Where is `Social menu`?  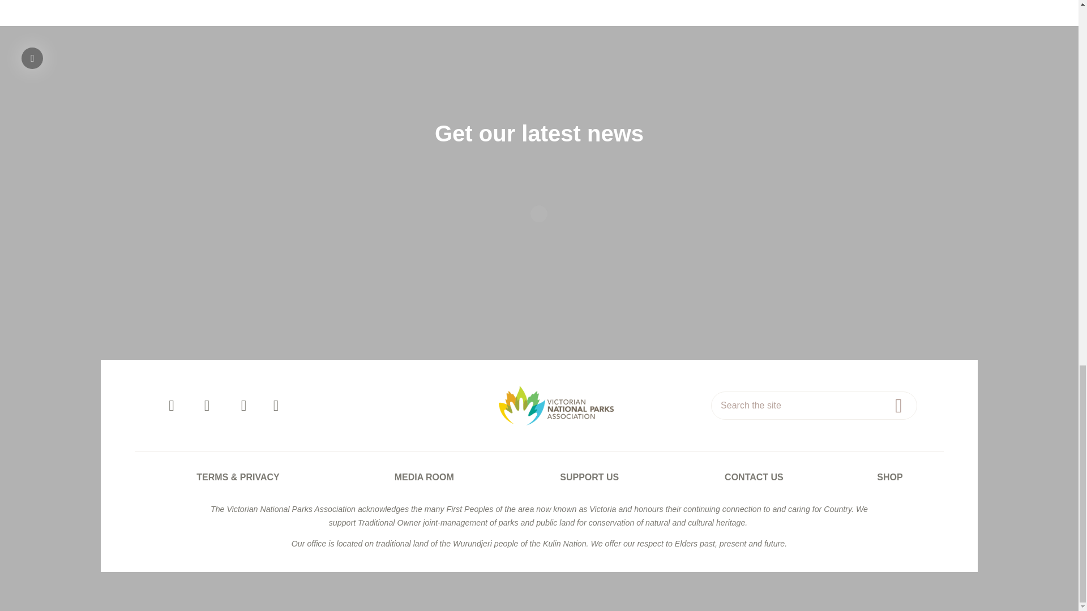 Social menu is located at coordinates (299, 405).